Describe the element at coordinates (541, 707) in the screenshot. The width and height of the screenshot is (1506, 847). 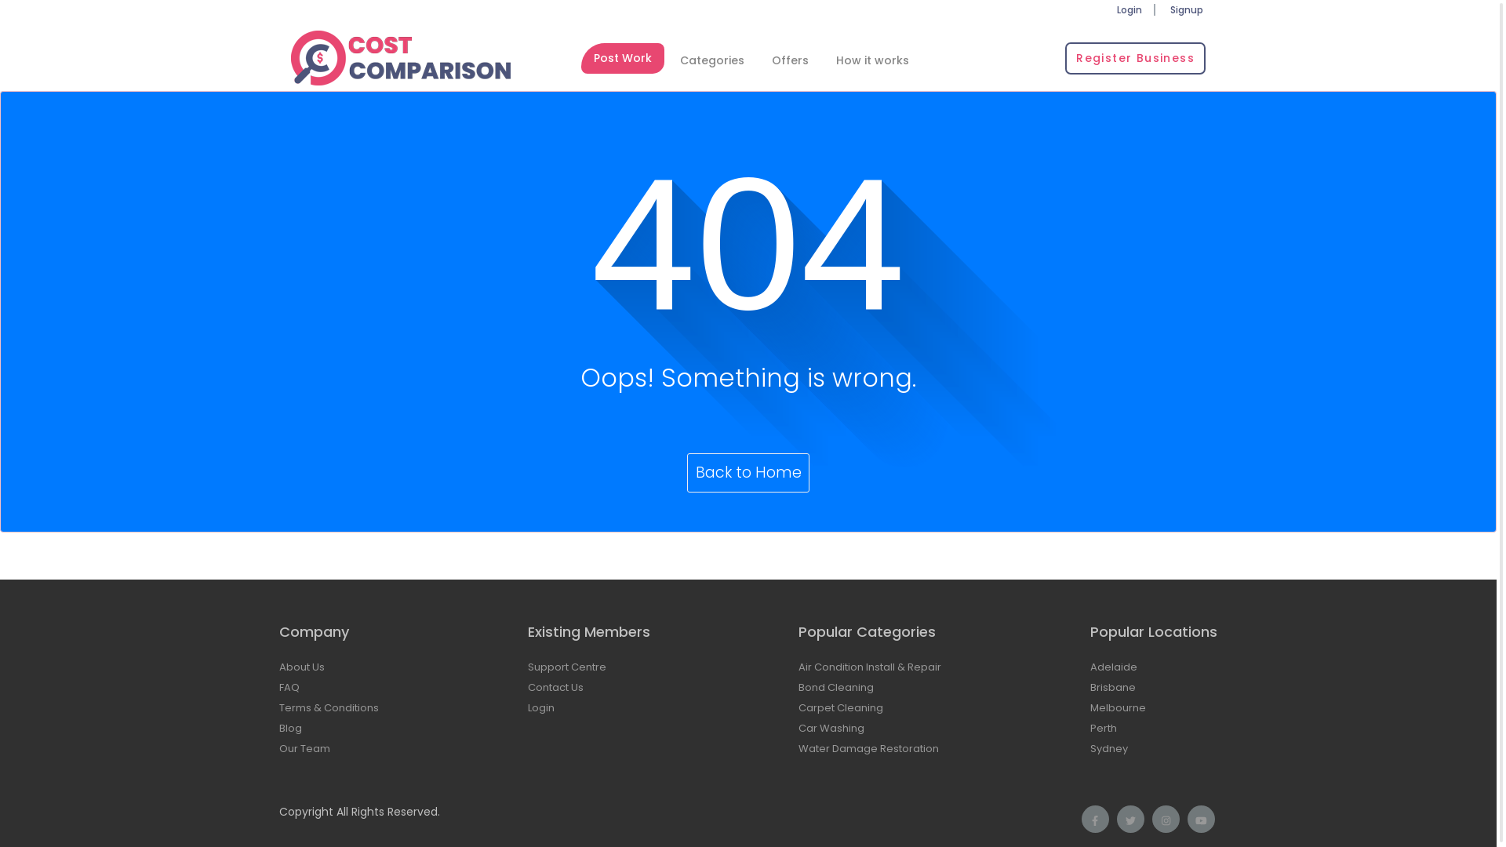
I see `Login` at that location.